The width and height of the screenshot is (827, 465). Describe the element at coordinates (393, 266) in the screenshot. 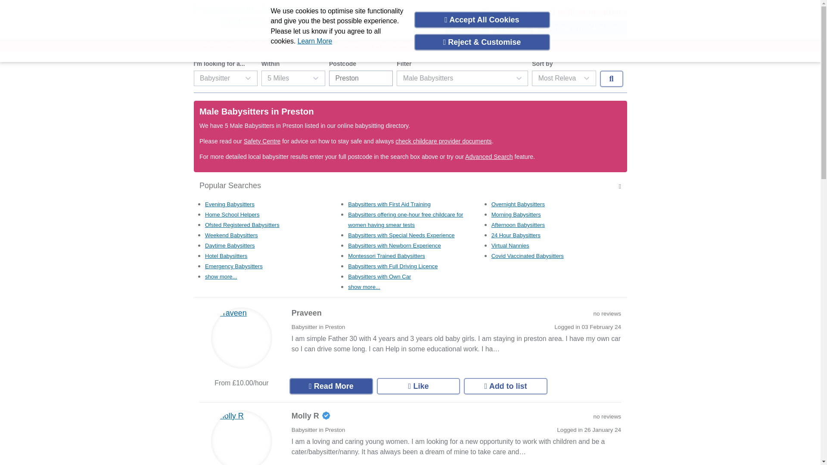

I see `Babysitters with Full Driving Licence` at that location.